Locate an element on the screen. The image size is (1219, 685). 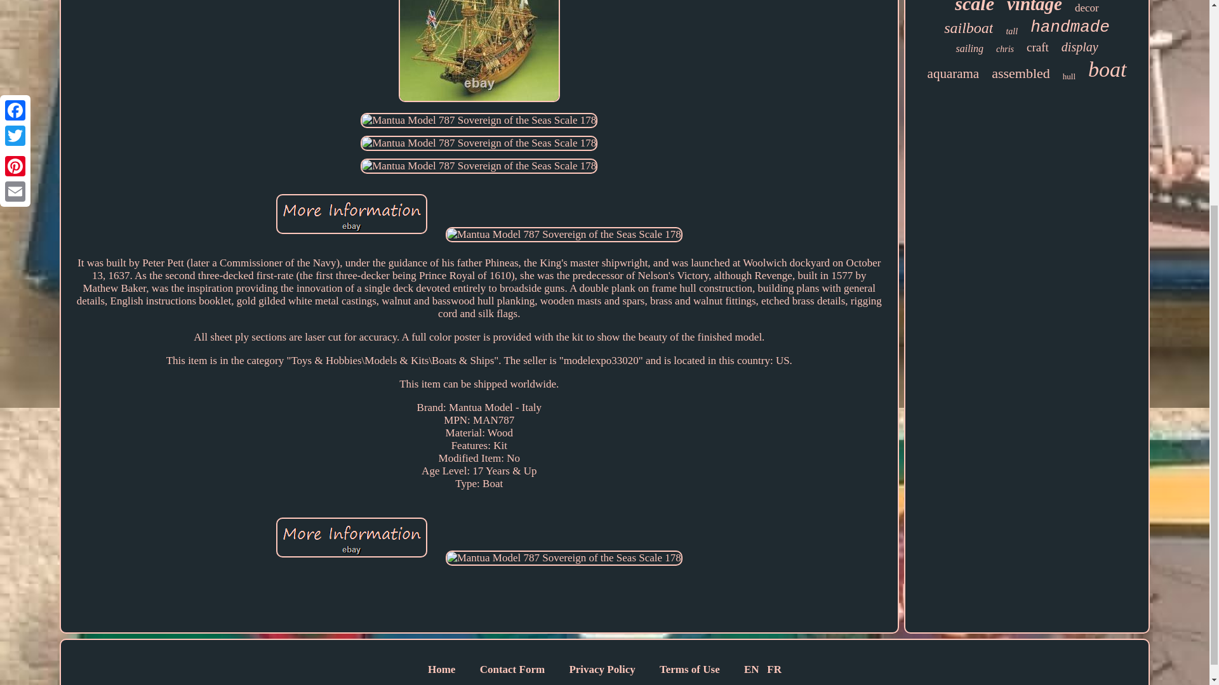
Mantua Model 787 Sovereign of the Seas Scale 178 is located at coordinates (479, 166).